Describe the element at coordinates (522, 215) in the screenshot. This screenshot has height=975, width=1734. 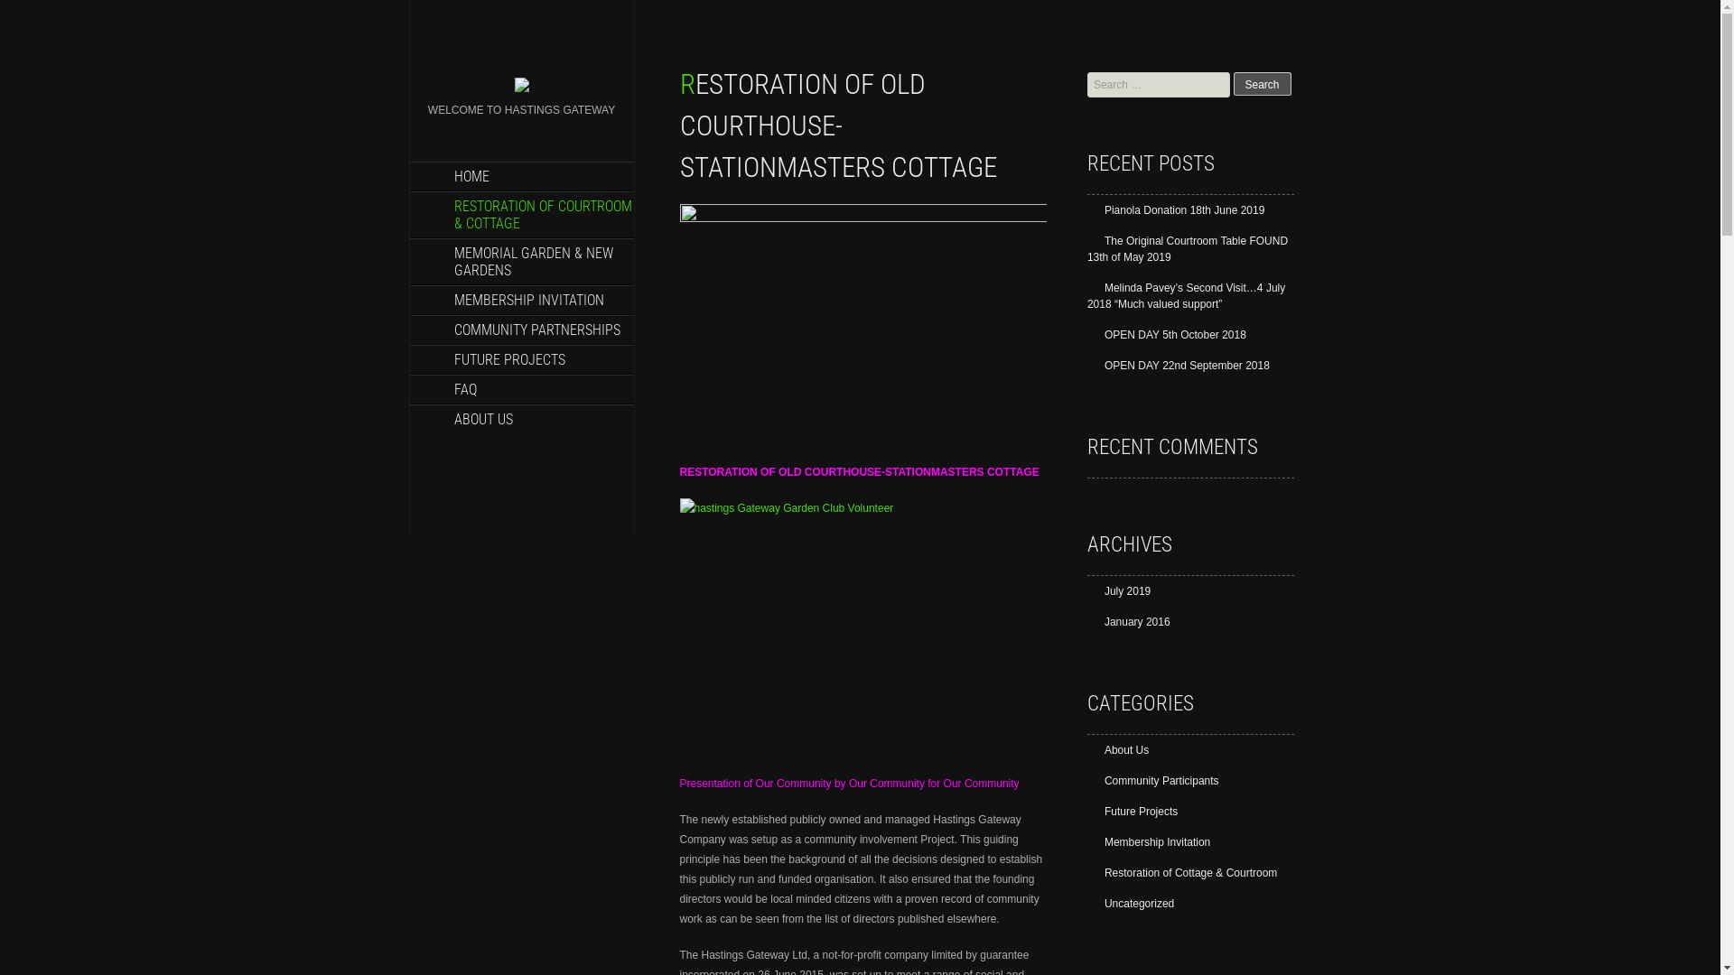
I see `RESTORATION OF COURTROOM & COTTAGE` at that location.